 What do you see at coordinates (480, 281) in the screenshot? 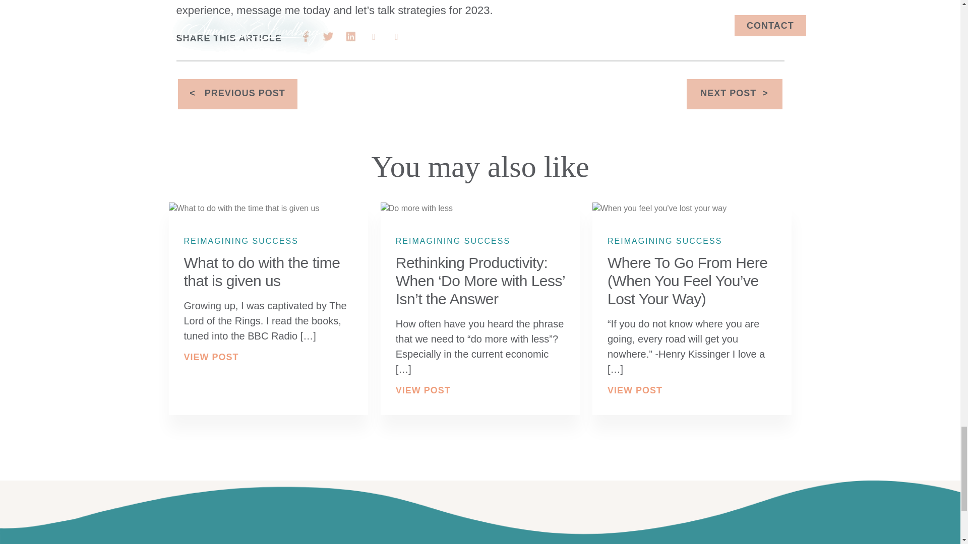
I see `Read` at bounding box center [480, 281].